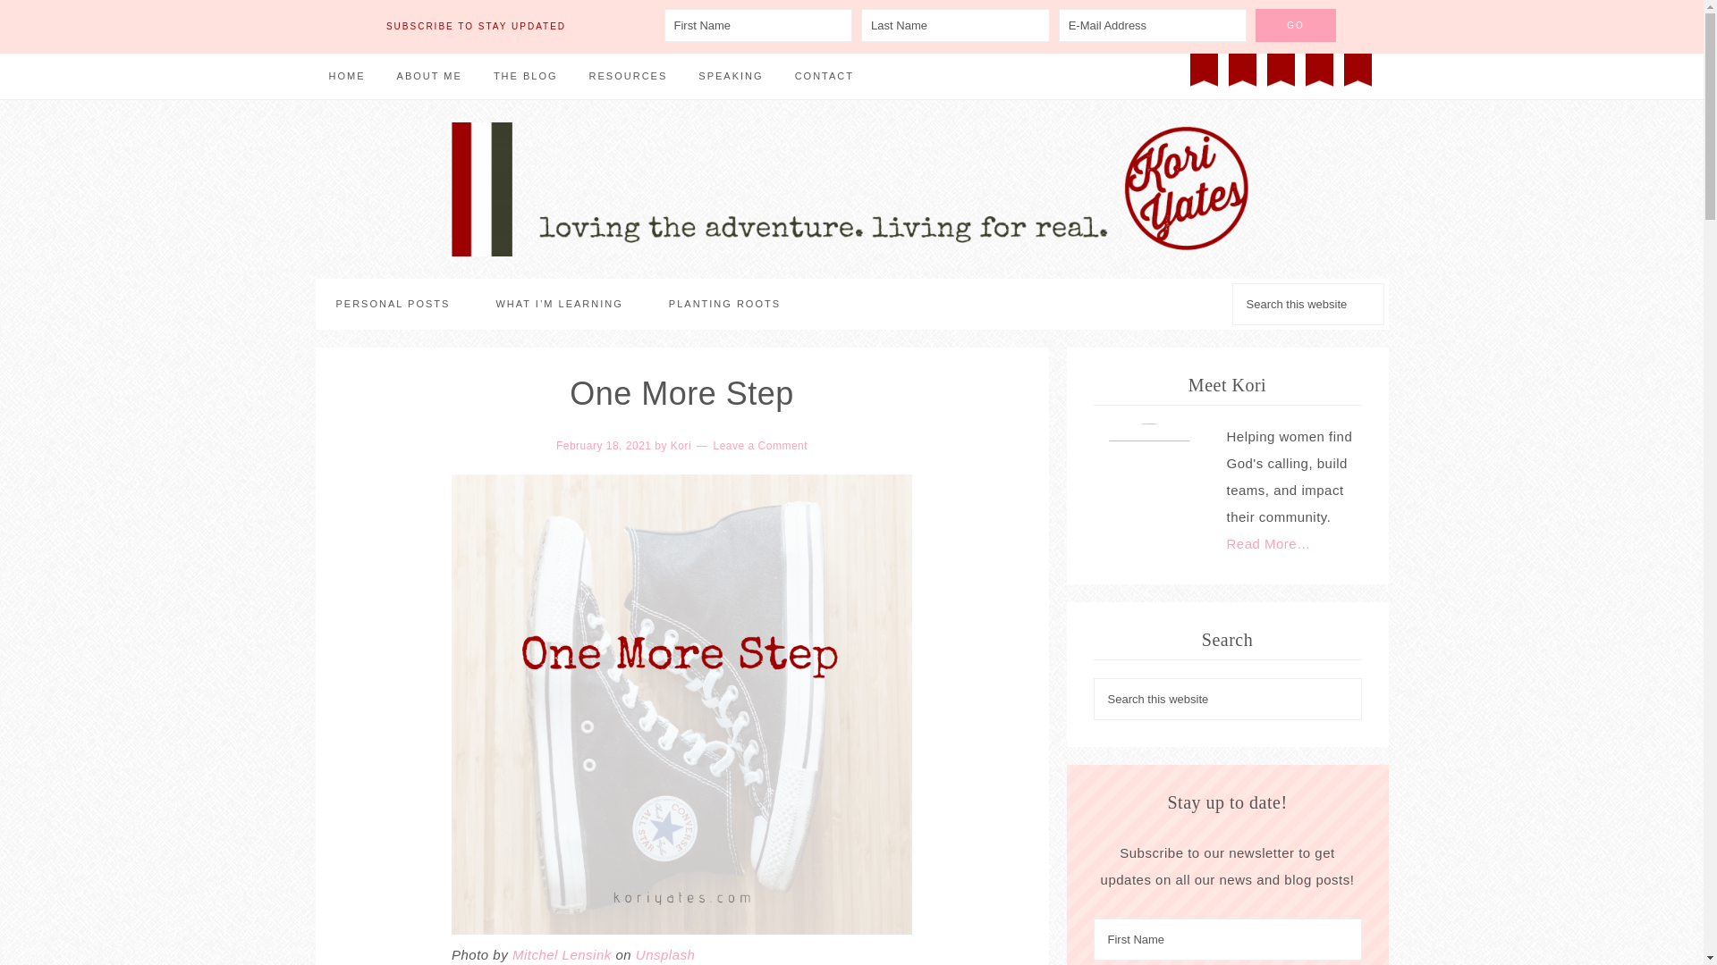  What do you see at coordinates (562, 954) in the screenshot?
I see `Mitchel Lensink` at bounding box center [562, 954].